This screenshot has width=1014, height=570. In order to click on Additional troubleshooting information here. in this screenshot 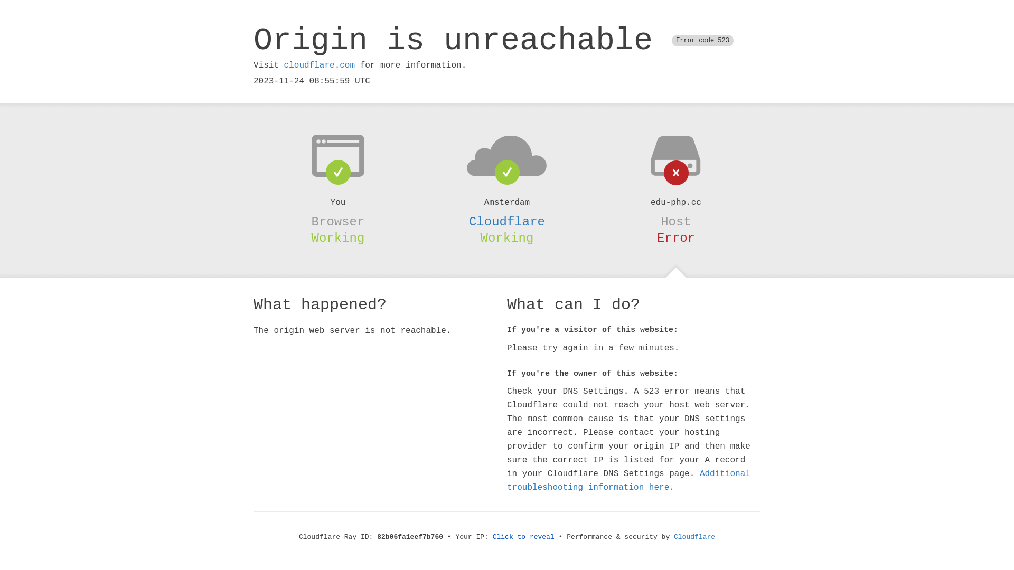, I will do `click(628, 481)`.